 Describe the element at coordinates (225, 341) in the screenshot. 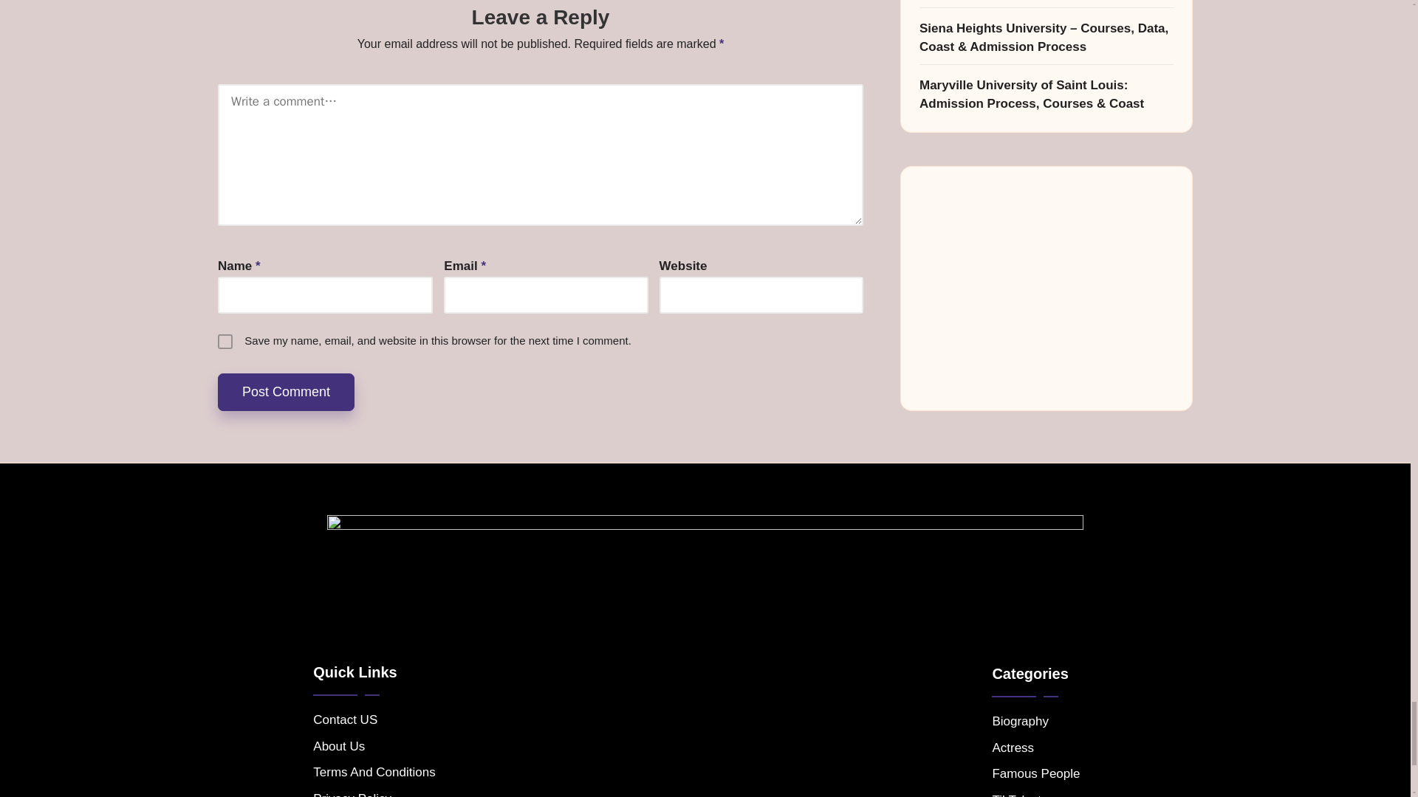

I see `yes` at that location.